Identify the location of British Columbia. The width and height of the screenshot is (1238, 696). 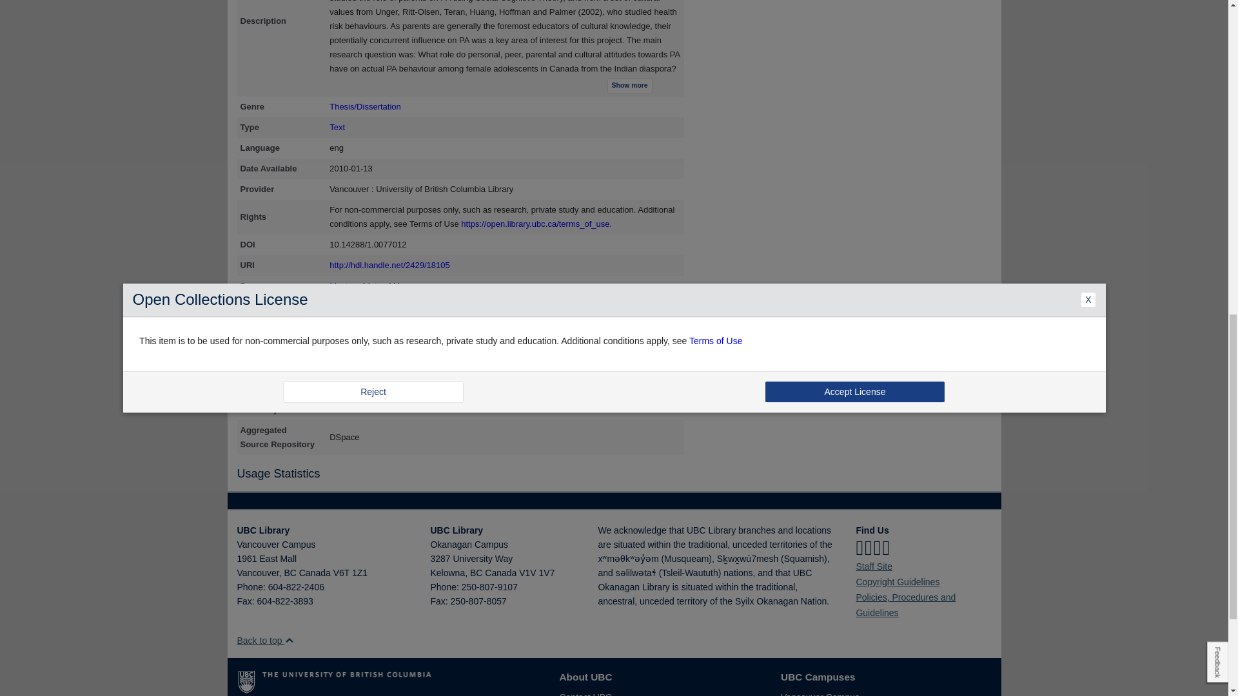
(476, 573).